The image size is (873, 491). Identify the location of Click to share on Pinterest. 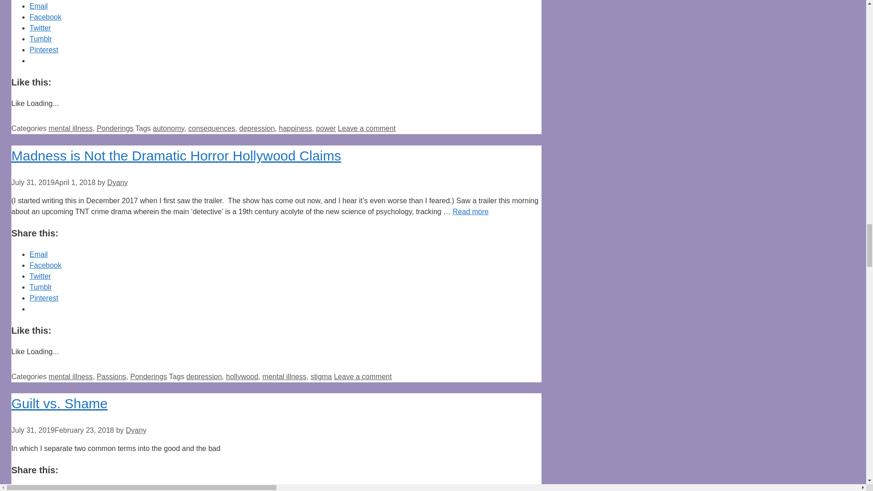
(44, 50).